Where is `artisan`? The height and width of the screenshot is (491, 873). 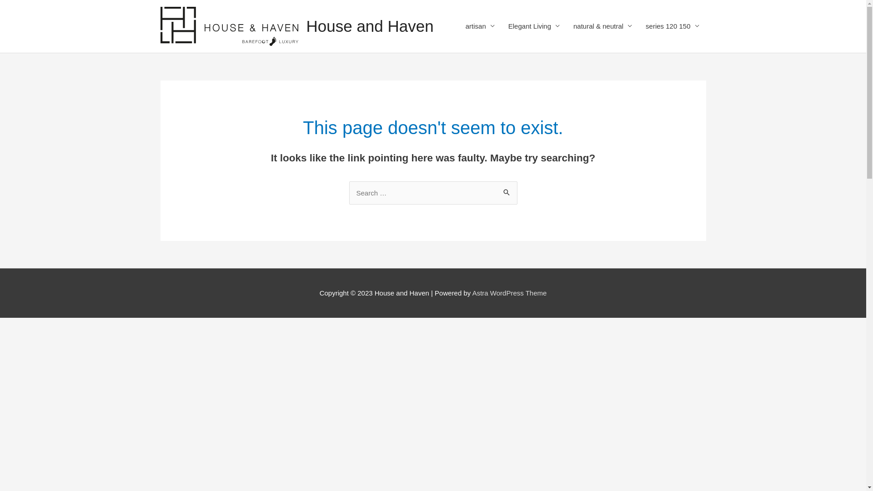 artisan is located at coordinates (480, 26).